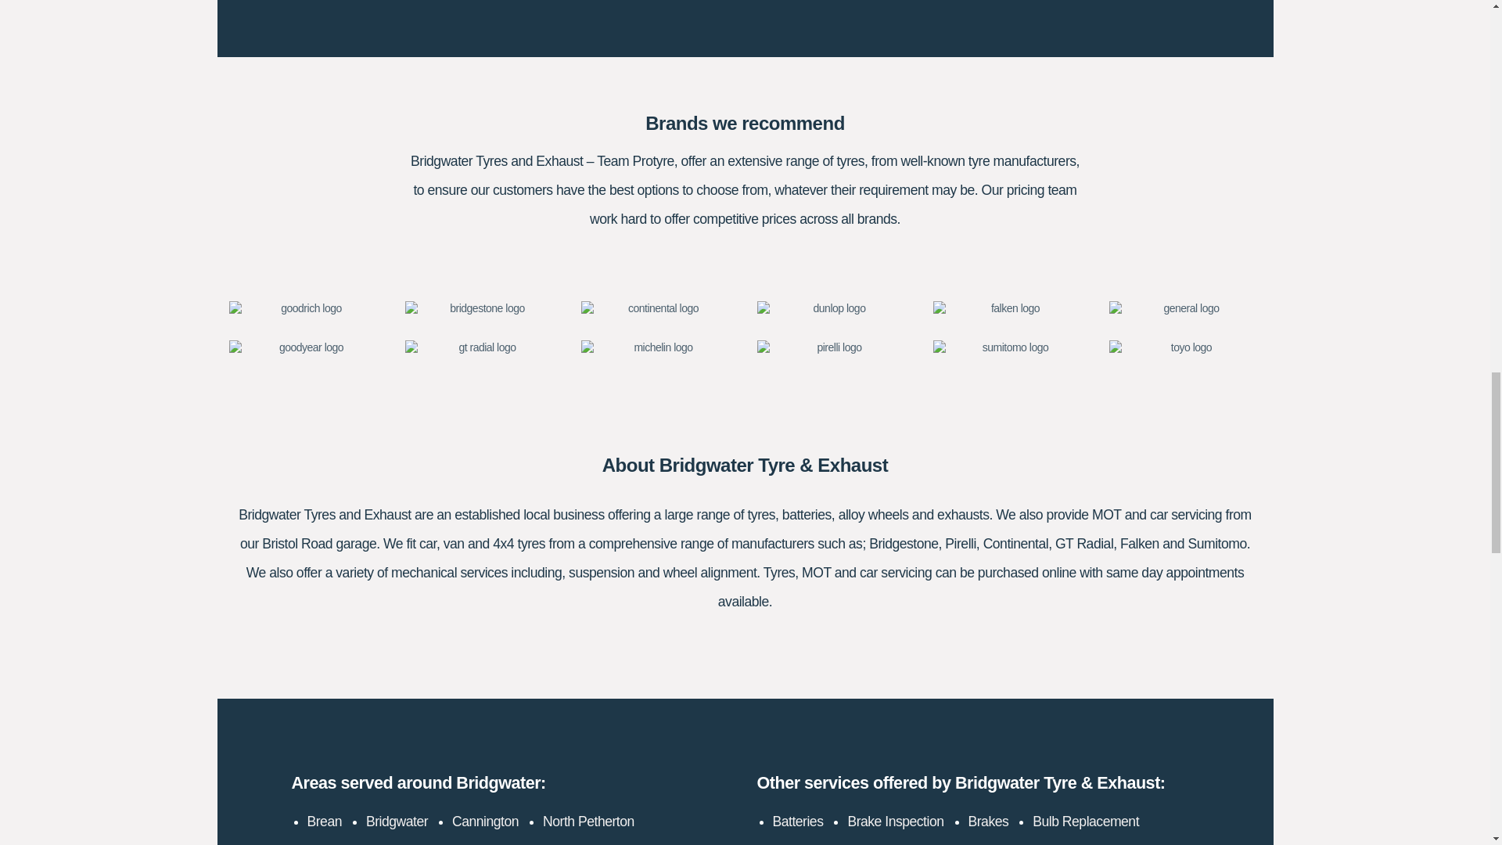  I want to click on Brean, so click(323, 822).